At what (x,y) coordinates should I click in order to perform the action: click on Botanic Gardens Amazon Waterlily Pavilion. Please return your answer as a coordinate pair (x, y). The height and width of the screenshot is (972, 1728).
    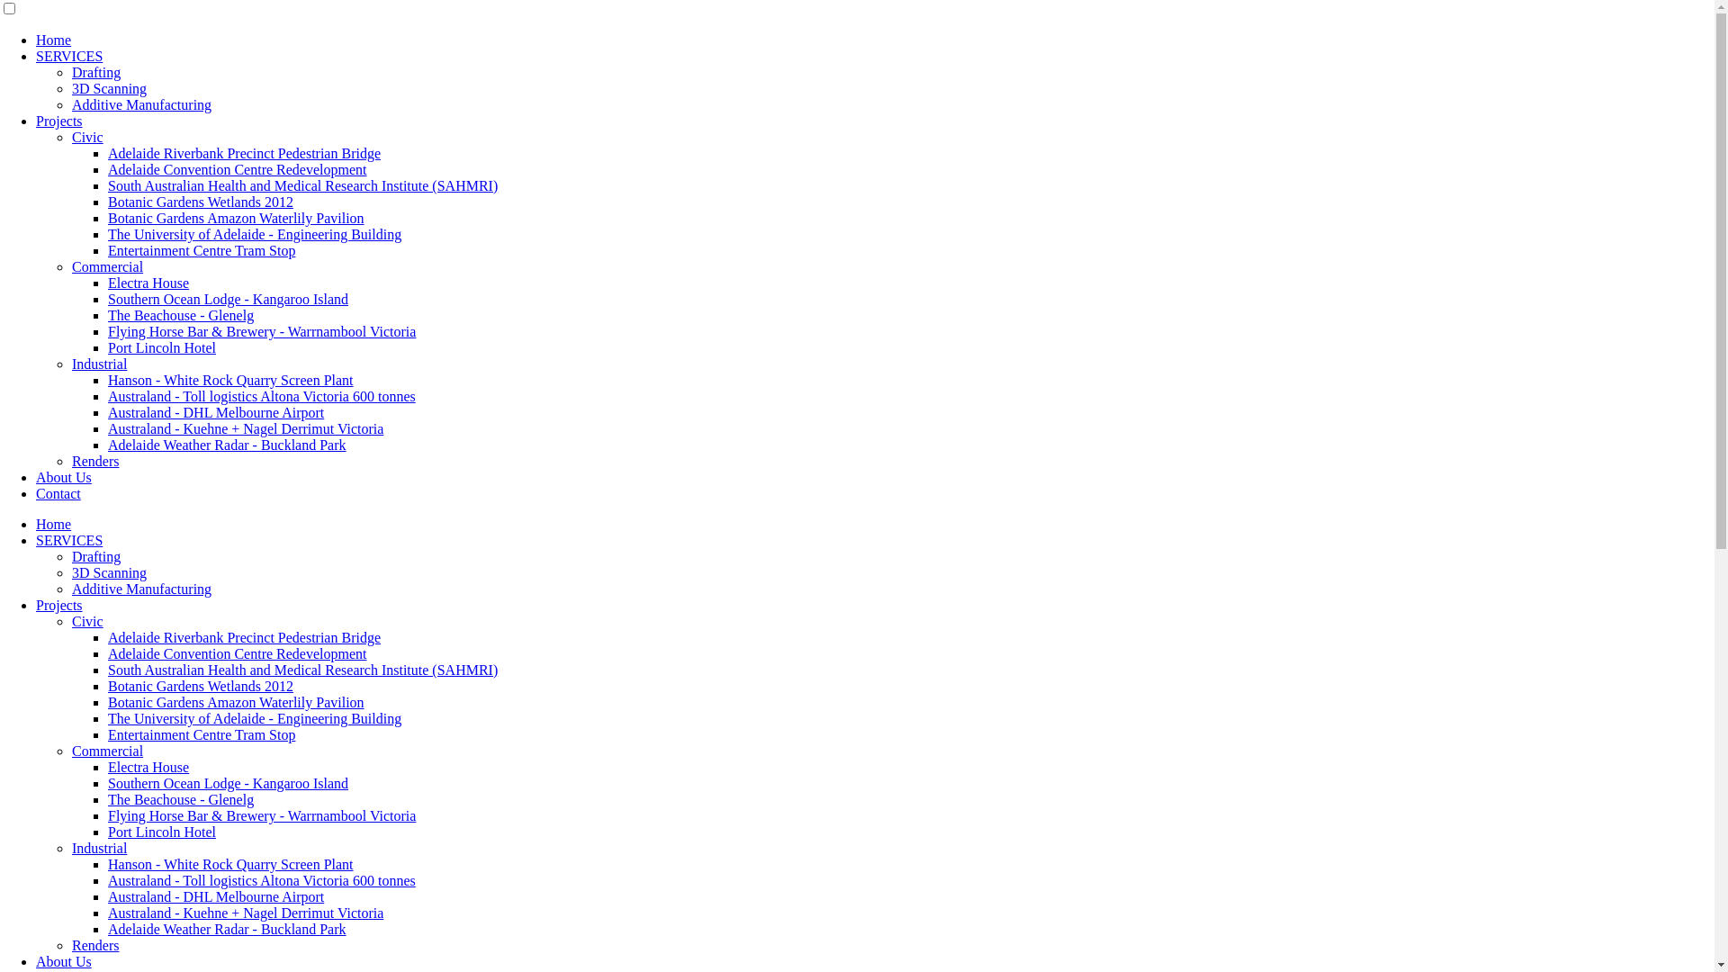
    Looking at the image, I should click on (236, 218).